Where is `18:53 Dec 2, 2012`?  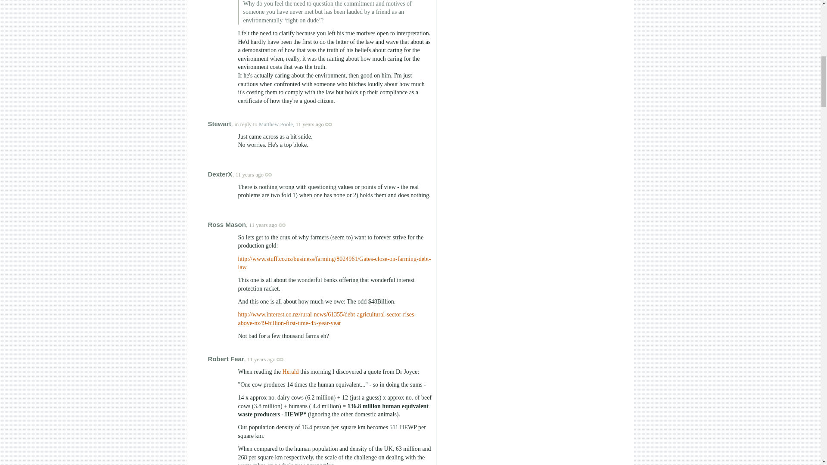 18:53 Dec 2, 2012 is located at coordinates (263, 225).